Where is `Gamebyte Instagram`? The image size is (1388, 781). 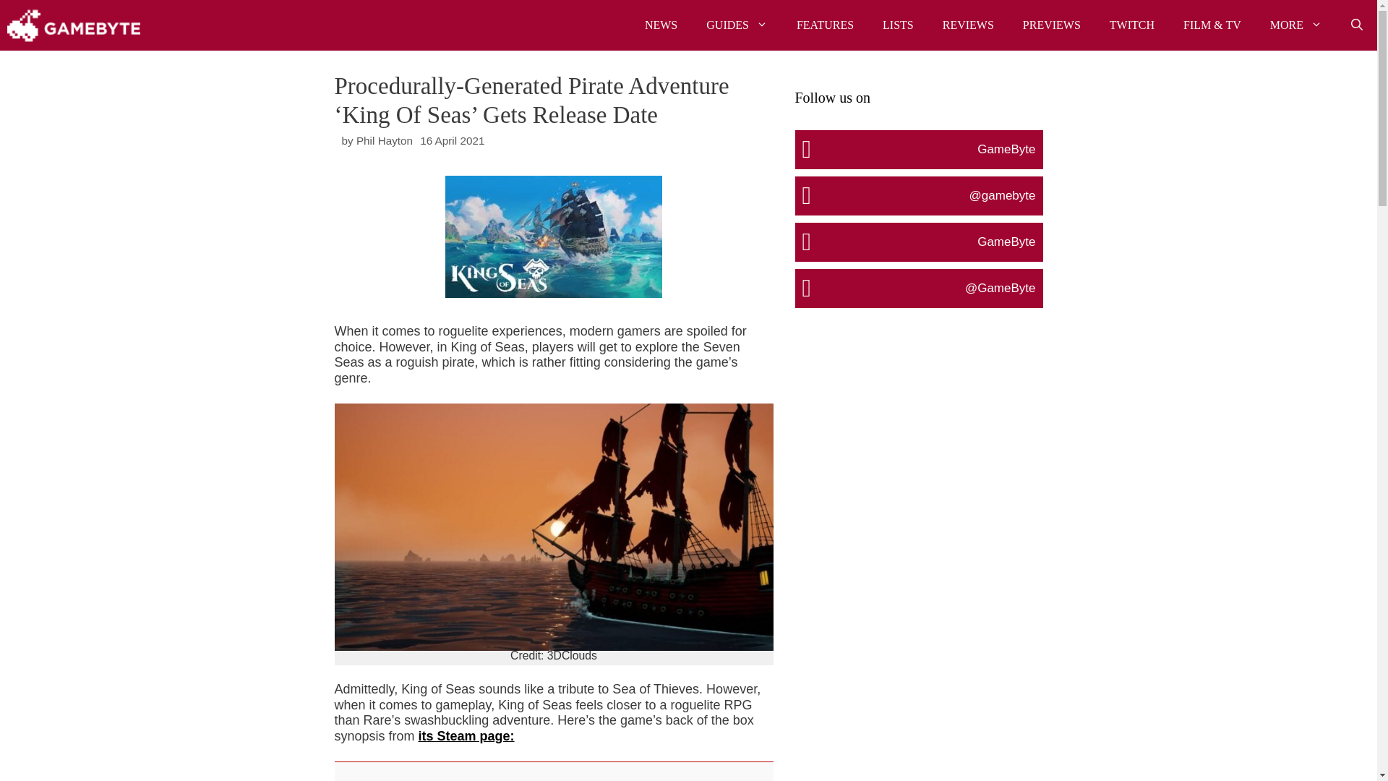
Gamebyte Instagram is located at coordinates (918, 195).